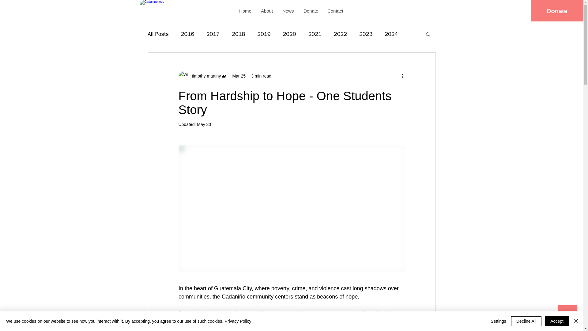 This screenshot has width=588, height=331. What do you see at coordinates (245, 11) in the screenshot?
I see `Home` at bounding box center [245, 11].